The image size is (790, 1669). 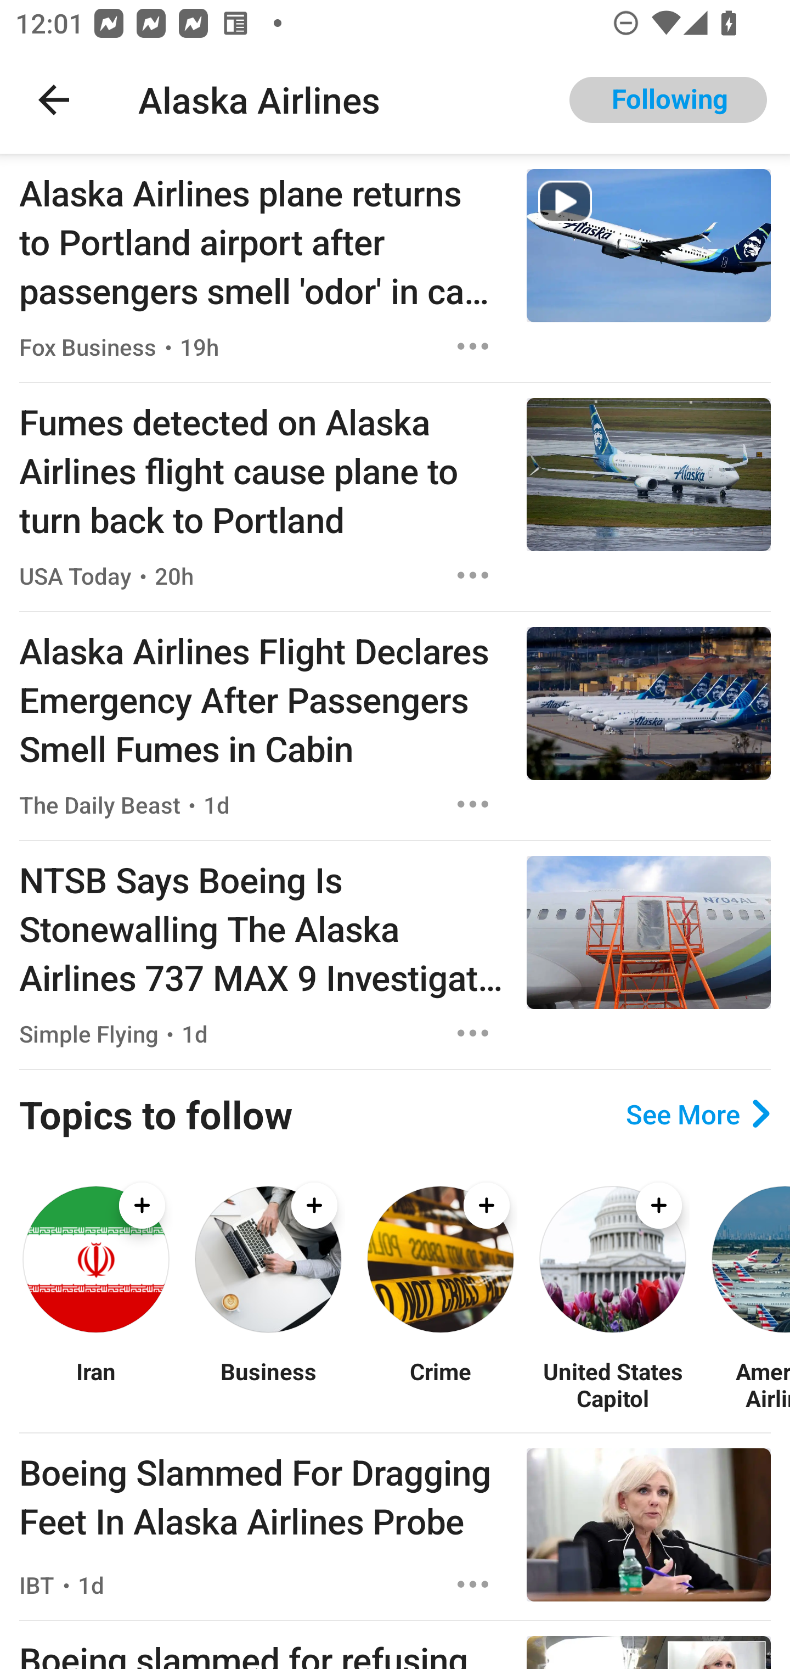 What do you see at coordinates (473, 804) in the screenshot?
I see `Options` at bounding box center [473, 804].